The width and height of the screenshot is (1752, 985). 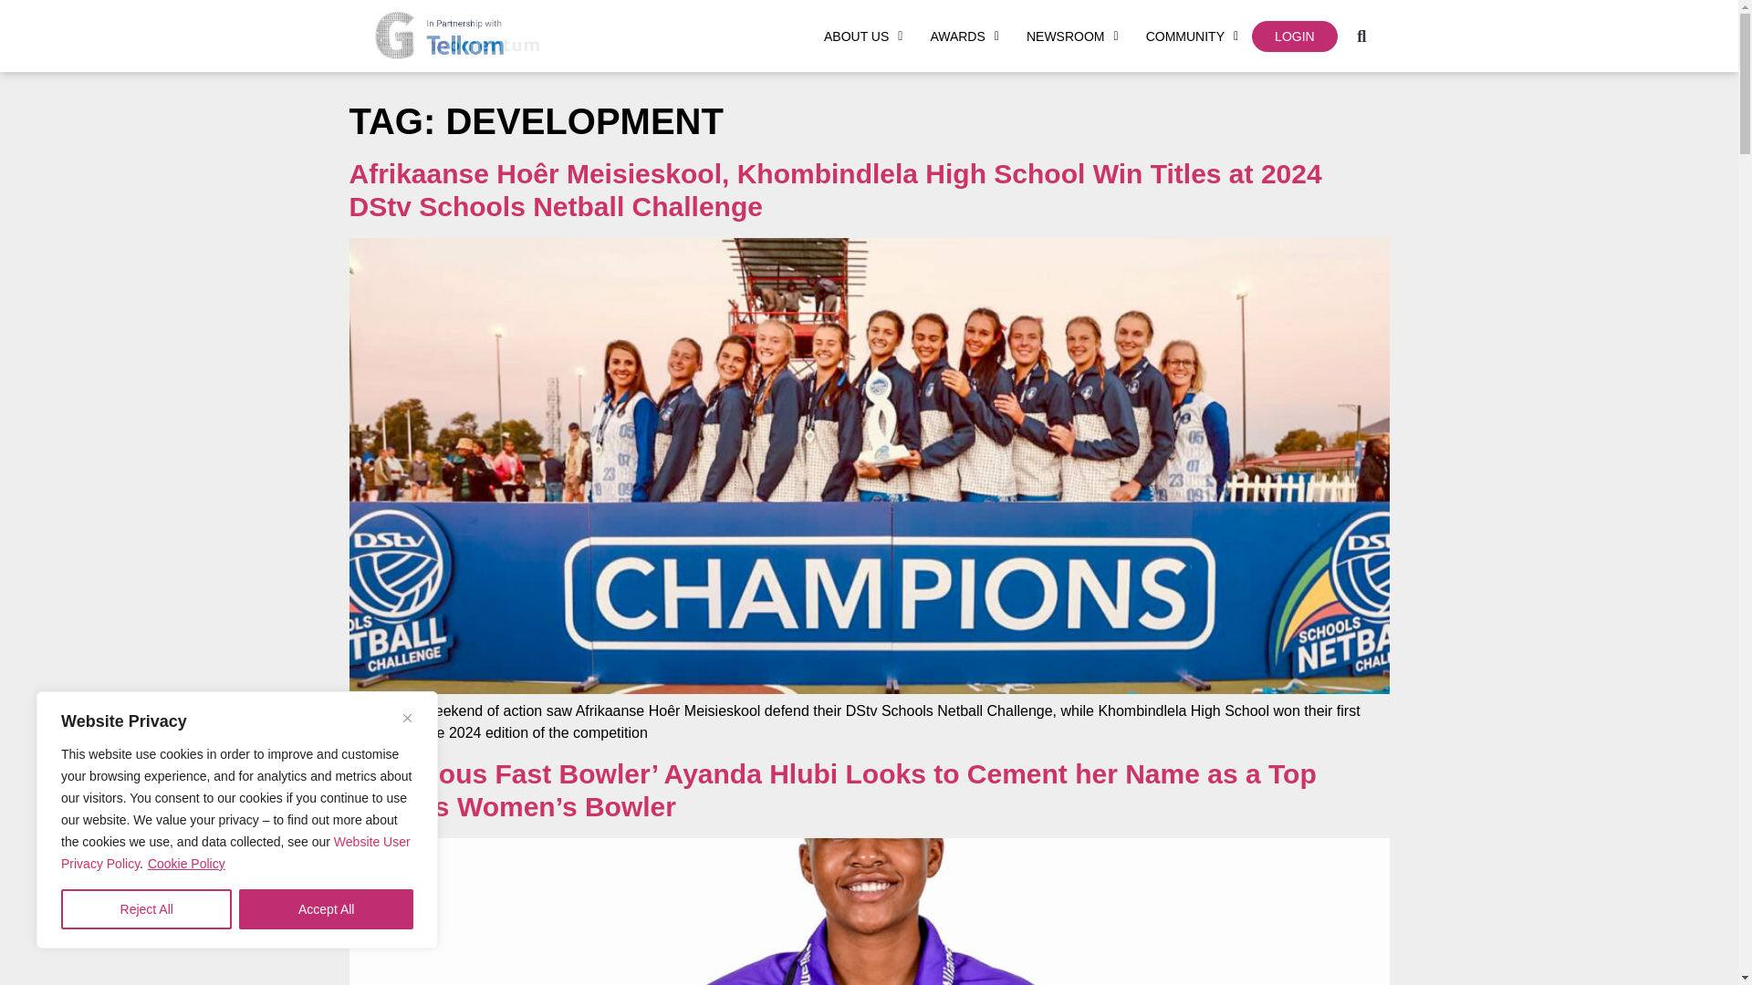 I want to click on Reject All, so click(x=146, y=909).